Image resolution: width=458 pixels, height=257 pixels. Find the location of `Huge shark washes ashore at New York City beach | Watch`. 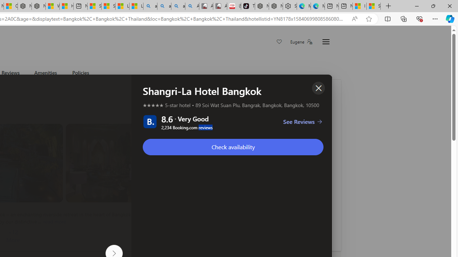

Huge shark washes ashore at New York City beach | Watch is located at coordinates (66, 6).